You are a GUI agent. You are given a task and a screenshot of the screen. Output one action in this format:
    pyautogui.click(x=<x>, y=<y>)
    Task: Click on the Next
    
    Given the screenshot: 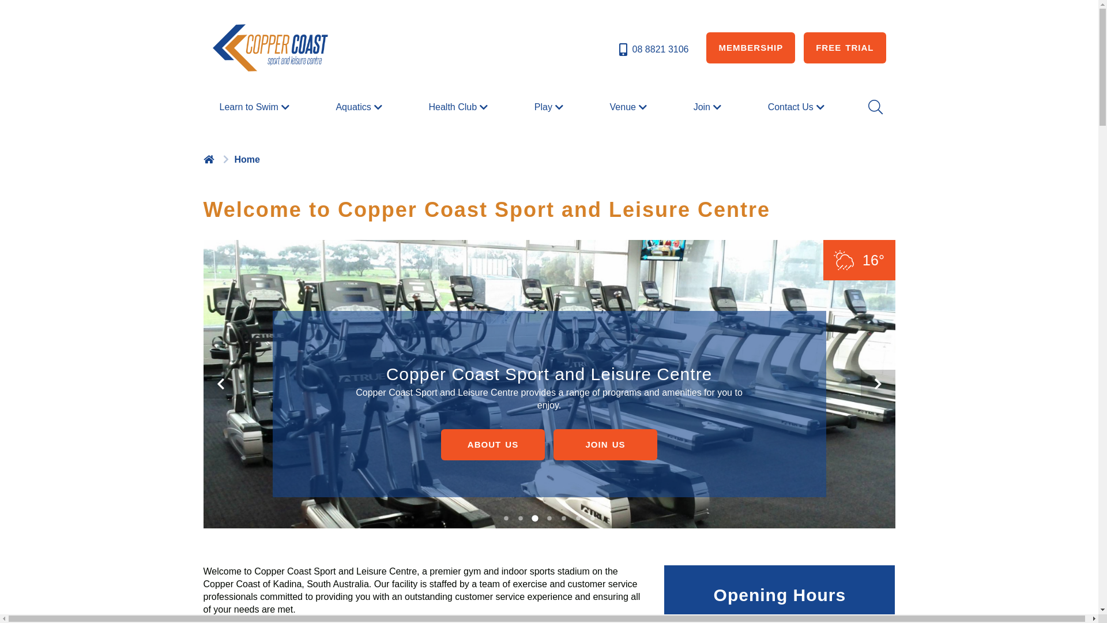 What is the action you would take?
    pyautogui.click(x=878, y=384)
    